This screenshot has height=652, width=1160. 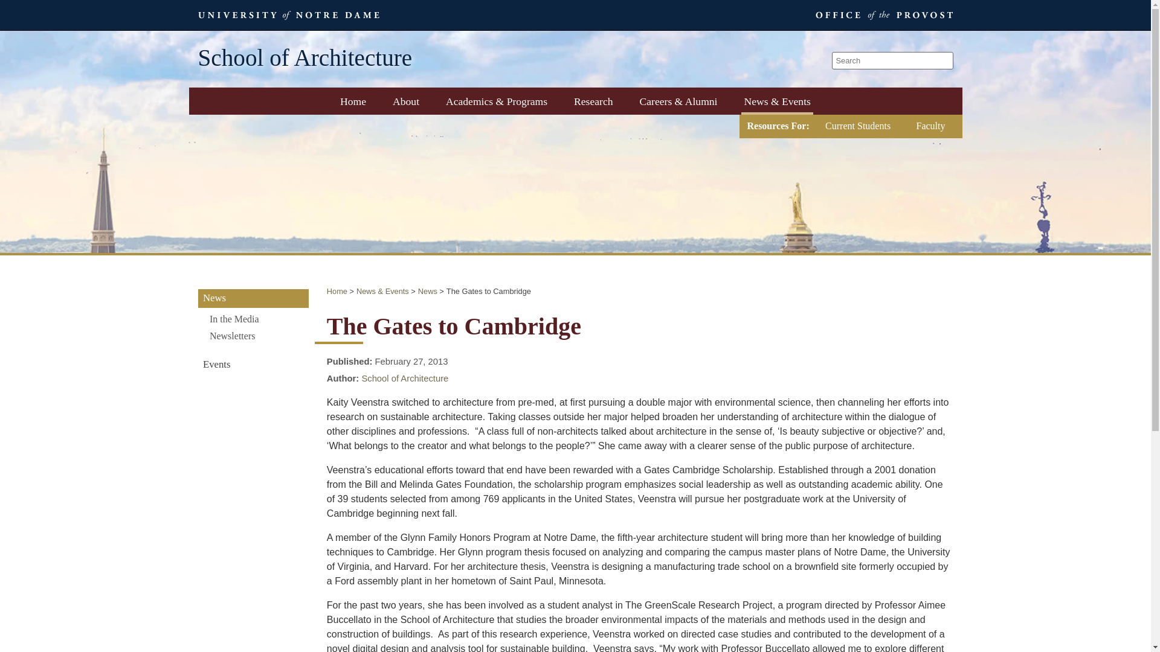 I want to click on Home, so click(x=337, y=291).